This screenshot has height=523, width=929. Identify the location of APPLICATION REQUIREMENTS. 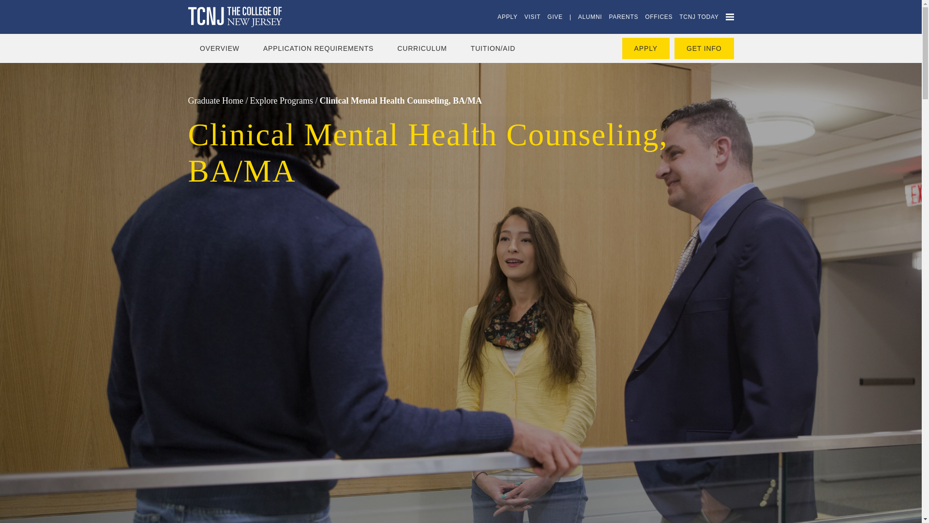
(318, 48).